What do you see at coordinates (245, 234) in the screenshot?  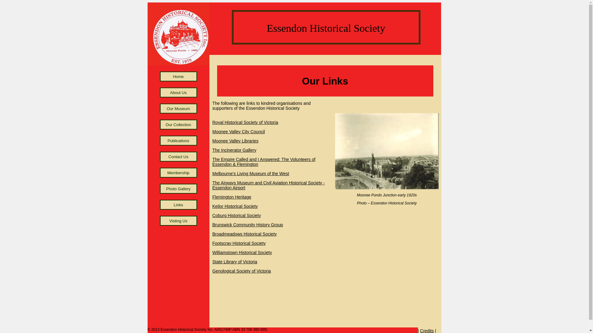 I see `Broadmeadows Historical Society` at bounding box center [245, 234].